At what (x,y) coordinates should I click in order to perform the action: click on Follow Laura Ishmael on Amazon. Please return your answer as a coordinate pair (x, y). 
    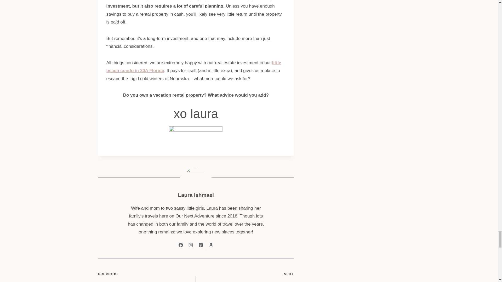
    Looking at the image, I should click on (211, 245).